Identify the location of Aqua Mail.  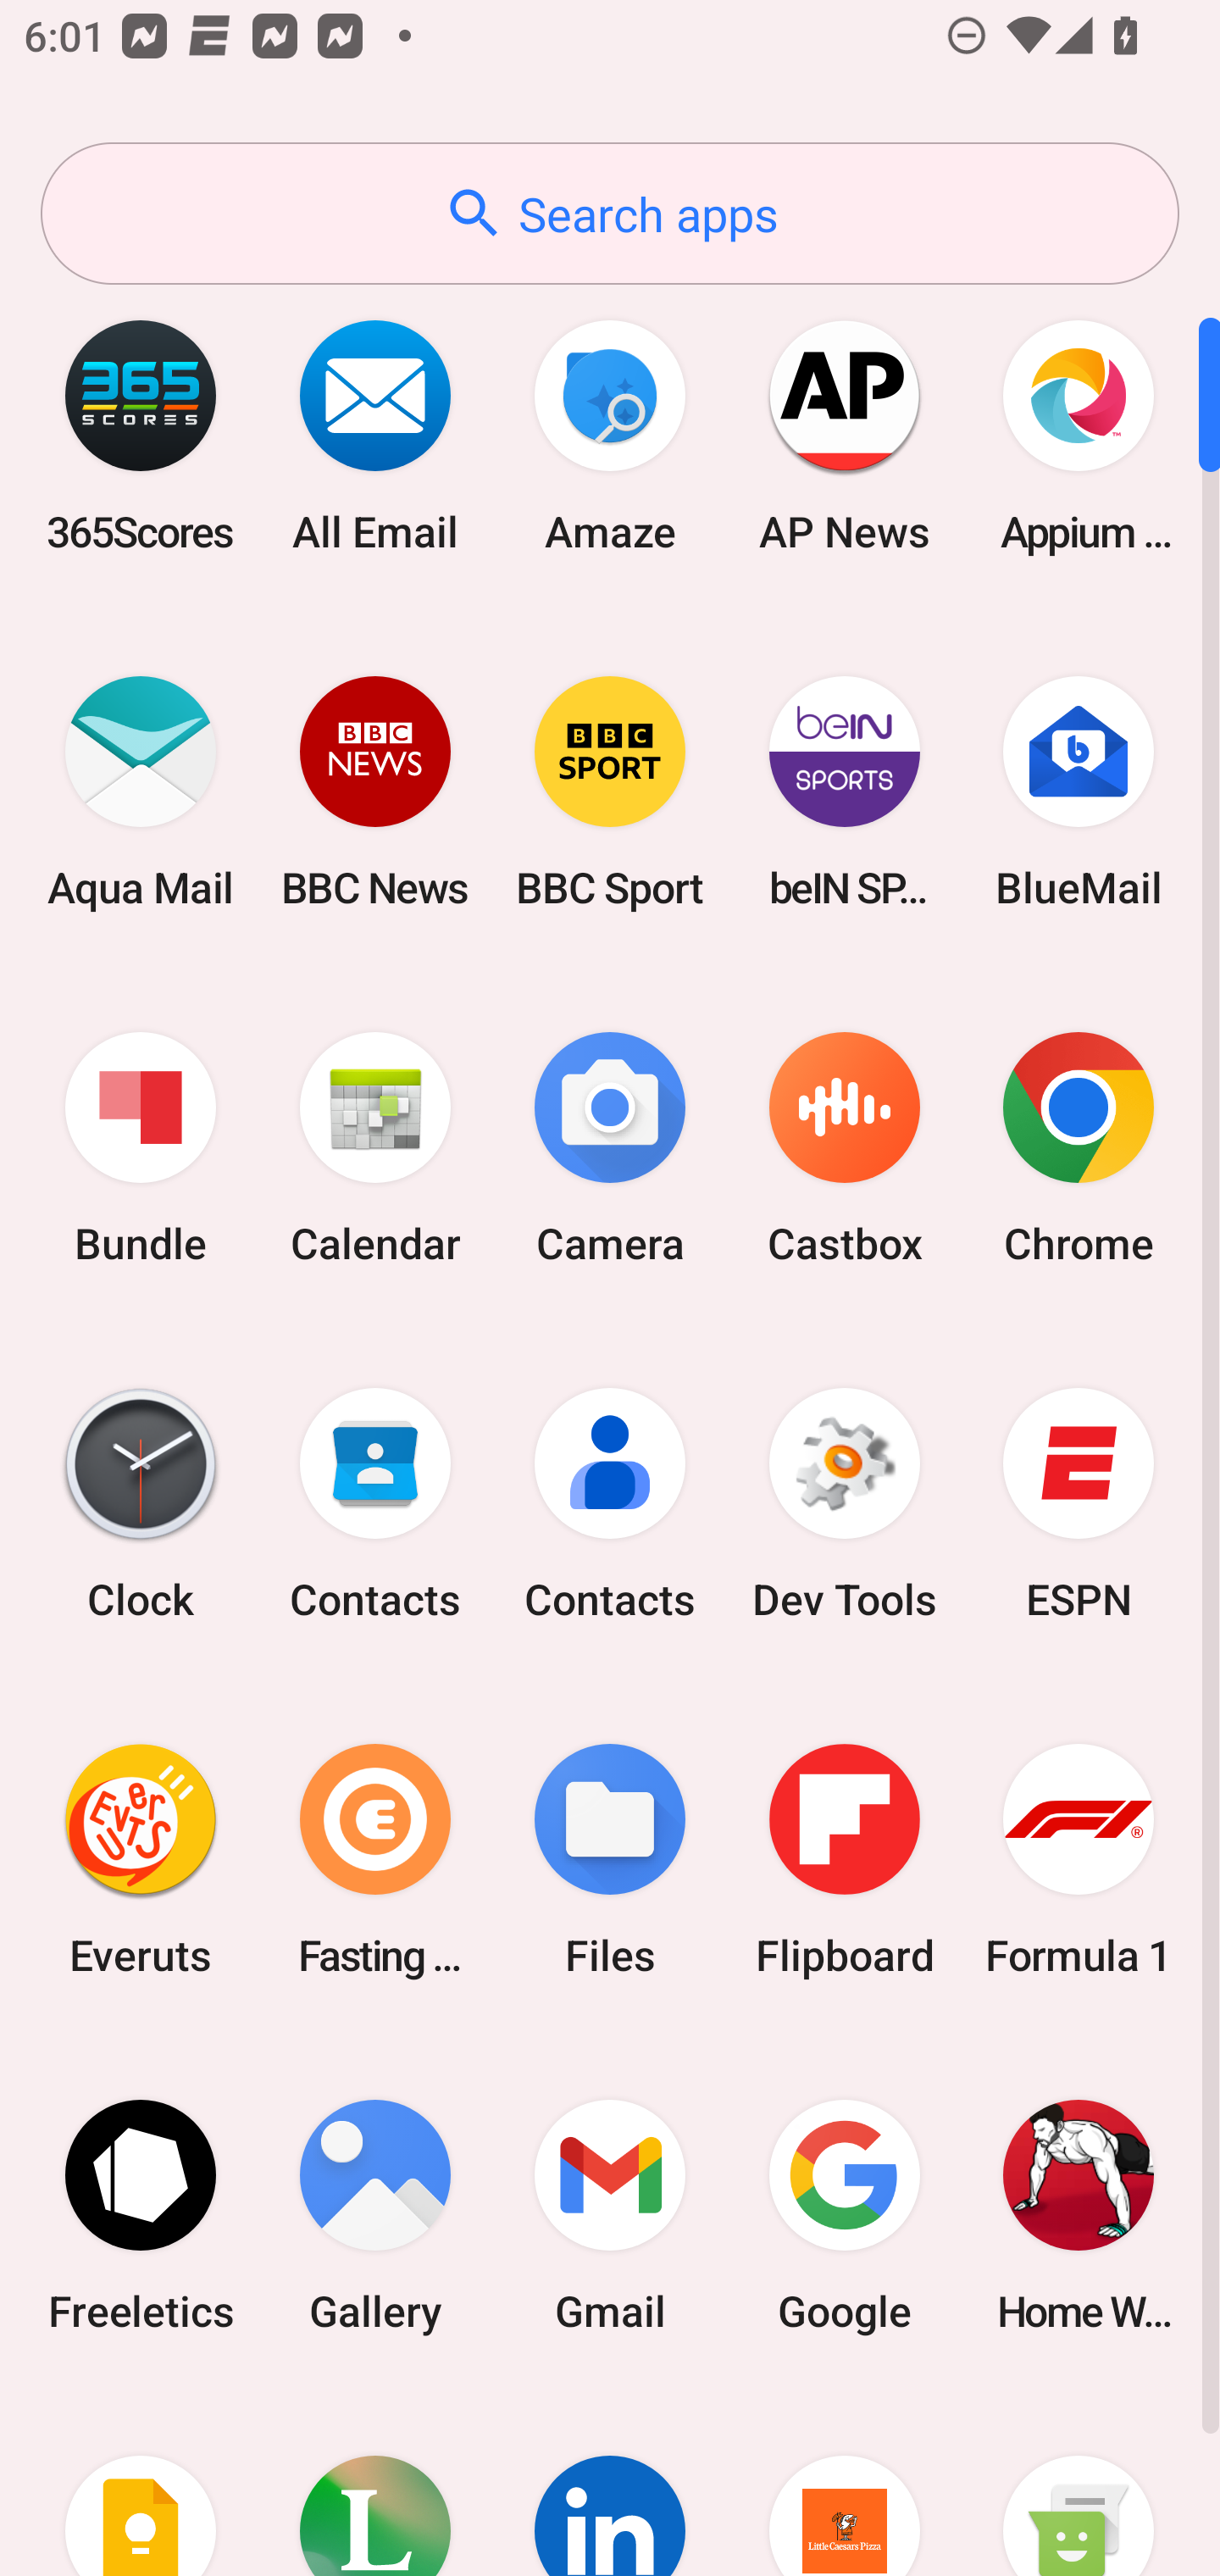
(141, 791).